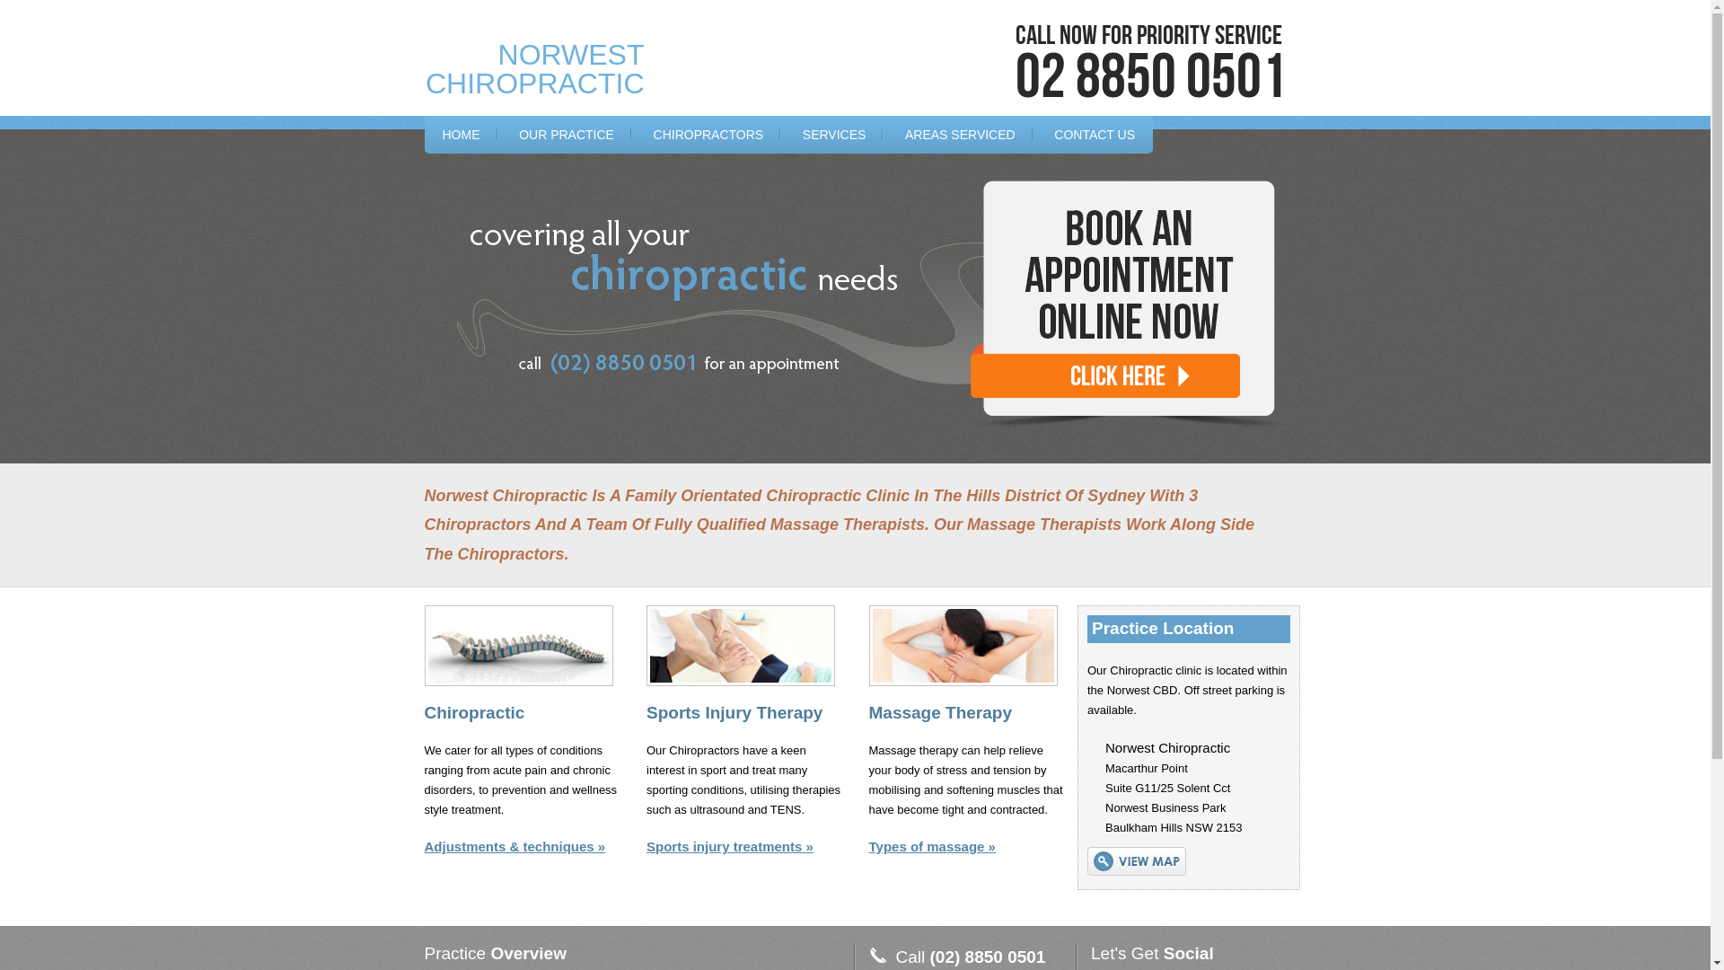  What do you see at coordinates (535, 69) in the screenshot?
I see `NORWEST CHIROPRACTIC` at bounding box center [535, 69].